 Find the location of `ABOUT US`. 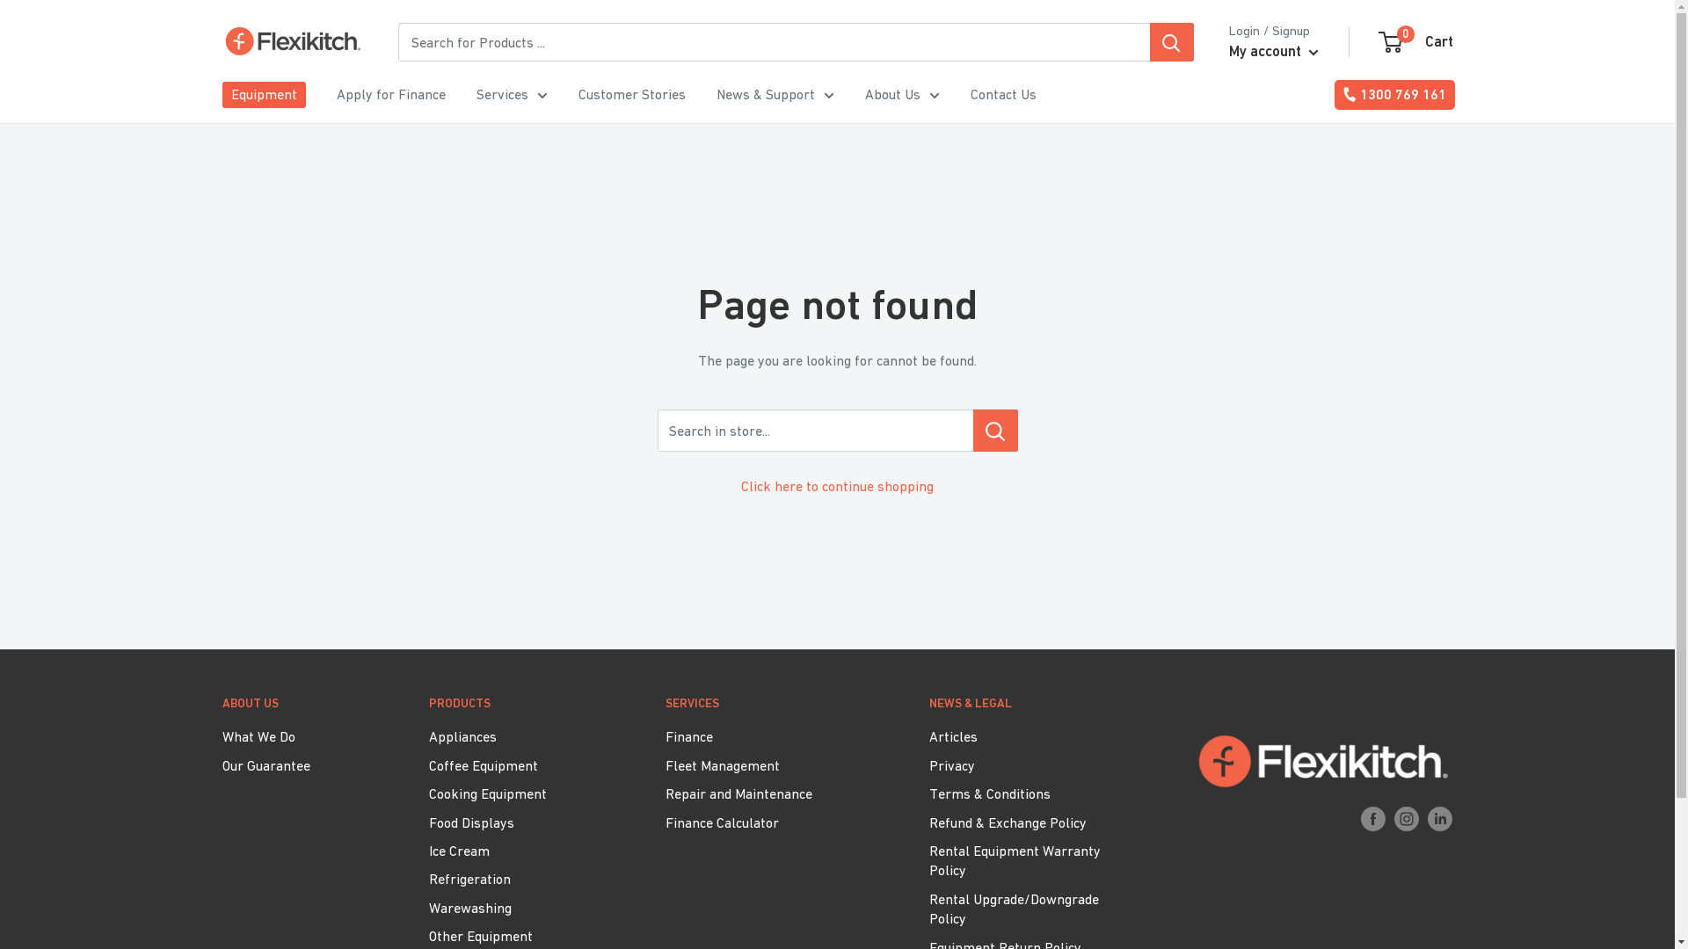

ABOUT US is located at coordinates (294, 704).